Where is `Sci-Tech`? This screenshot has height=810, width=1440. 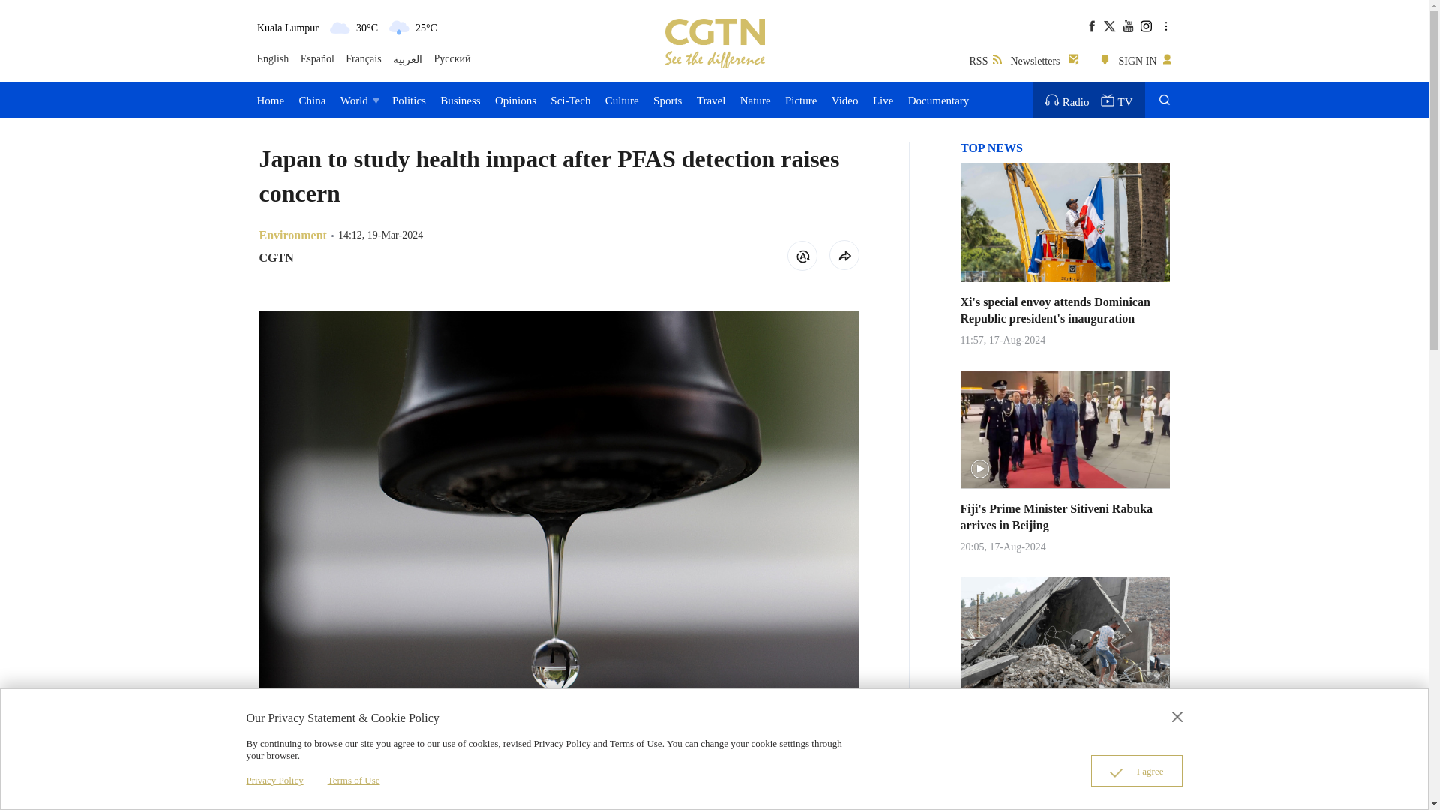
Sci-Tech is located at coordinates (570, 99).